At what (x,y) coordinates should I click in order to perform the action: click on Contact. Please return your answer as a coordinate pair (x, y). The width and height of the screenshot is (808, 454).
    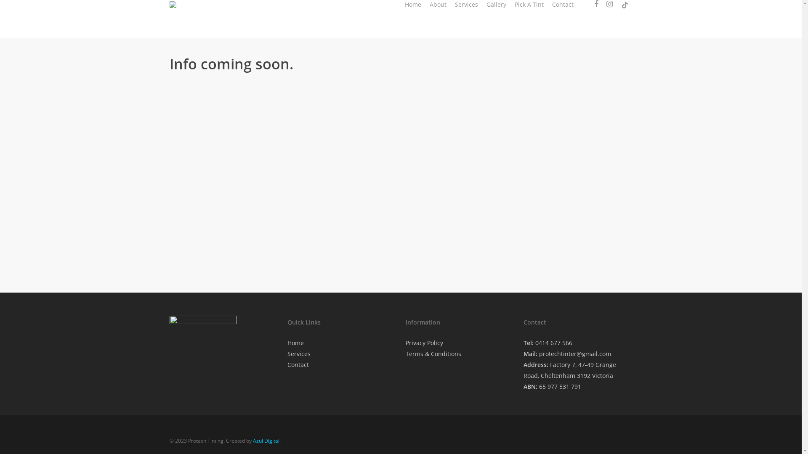
    Looking at the image, I should click on (298, 365).